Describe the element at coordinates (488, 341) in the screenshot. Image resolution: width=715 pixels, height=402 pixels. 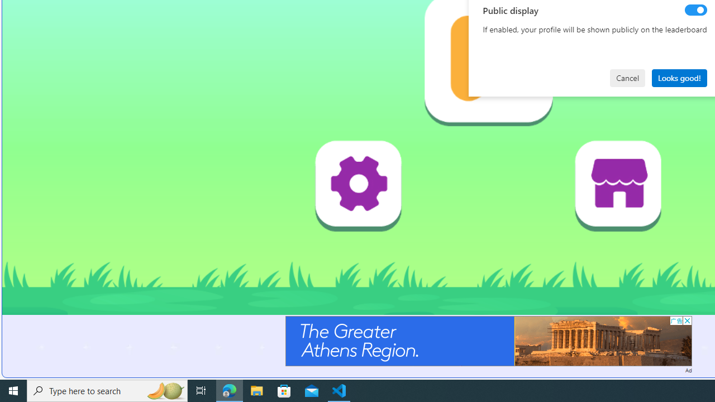
I see `Advertisement` at that location.